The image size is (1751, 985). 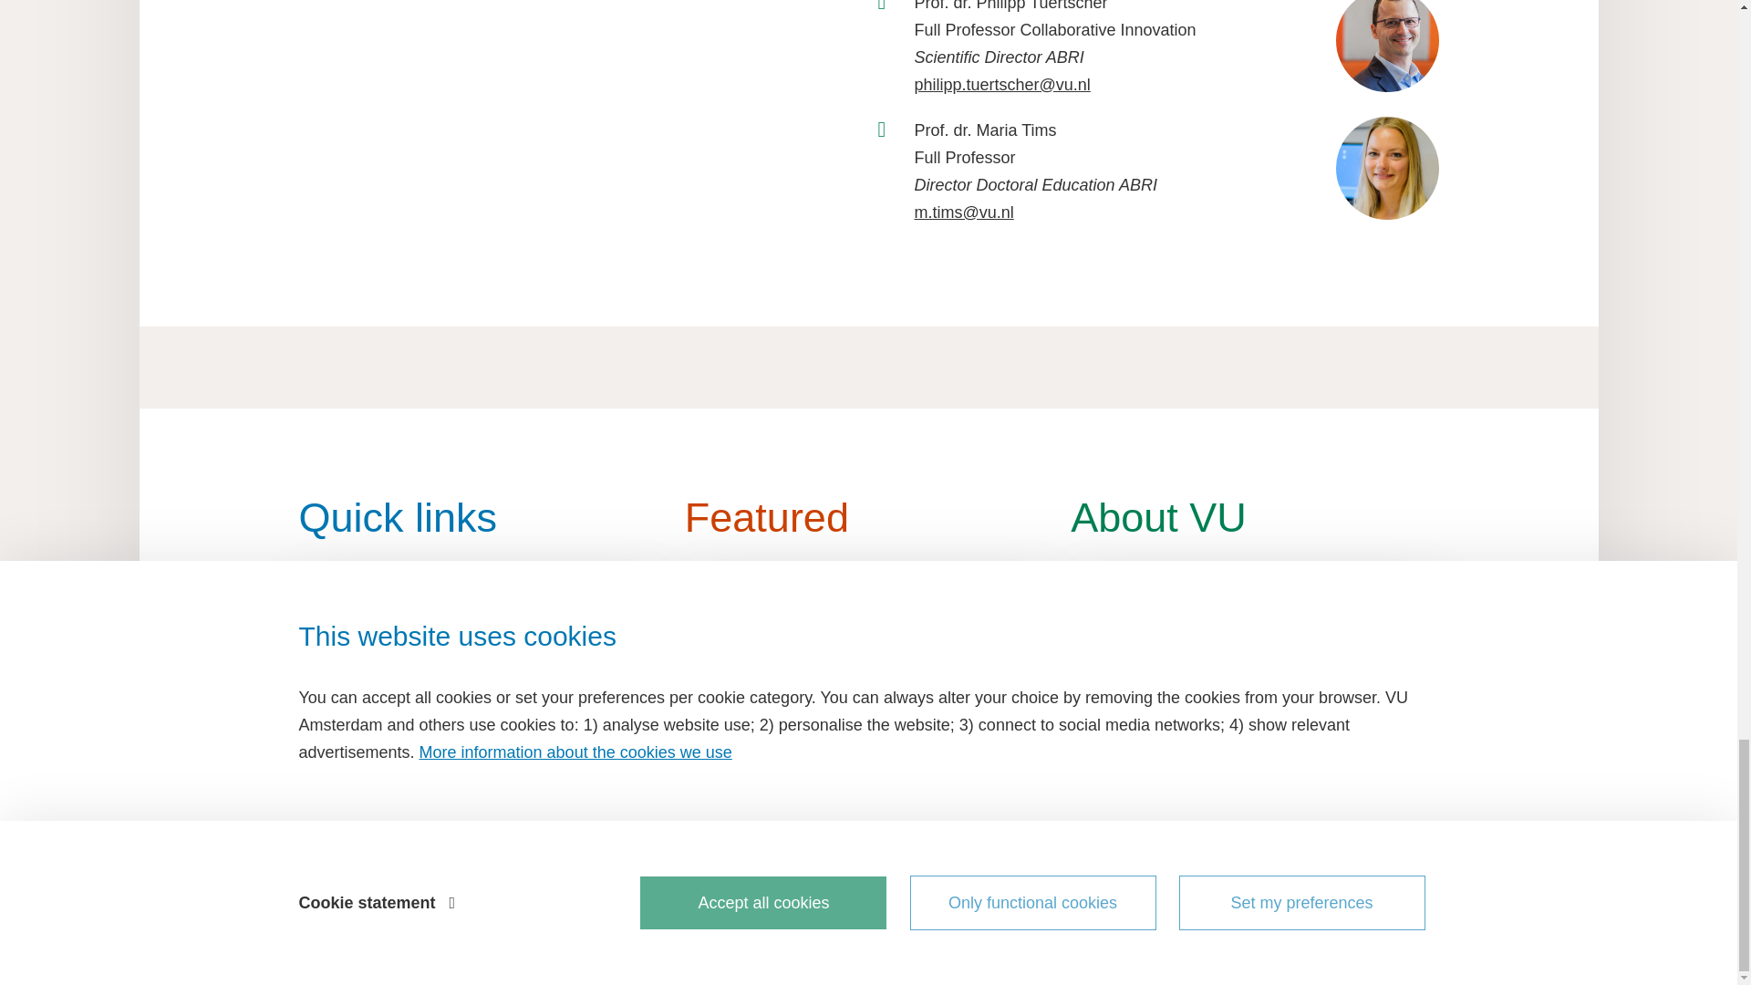 I want to click on Research, so click(x=482, y=682).